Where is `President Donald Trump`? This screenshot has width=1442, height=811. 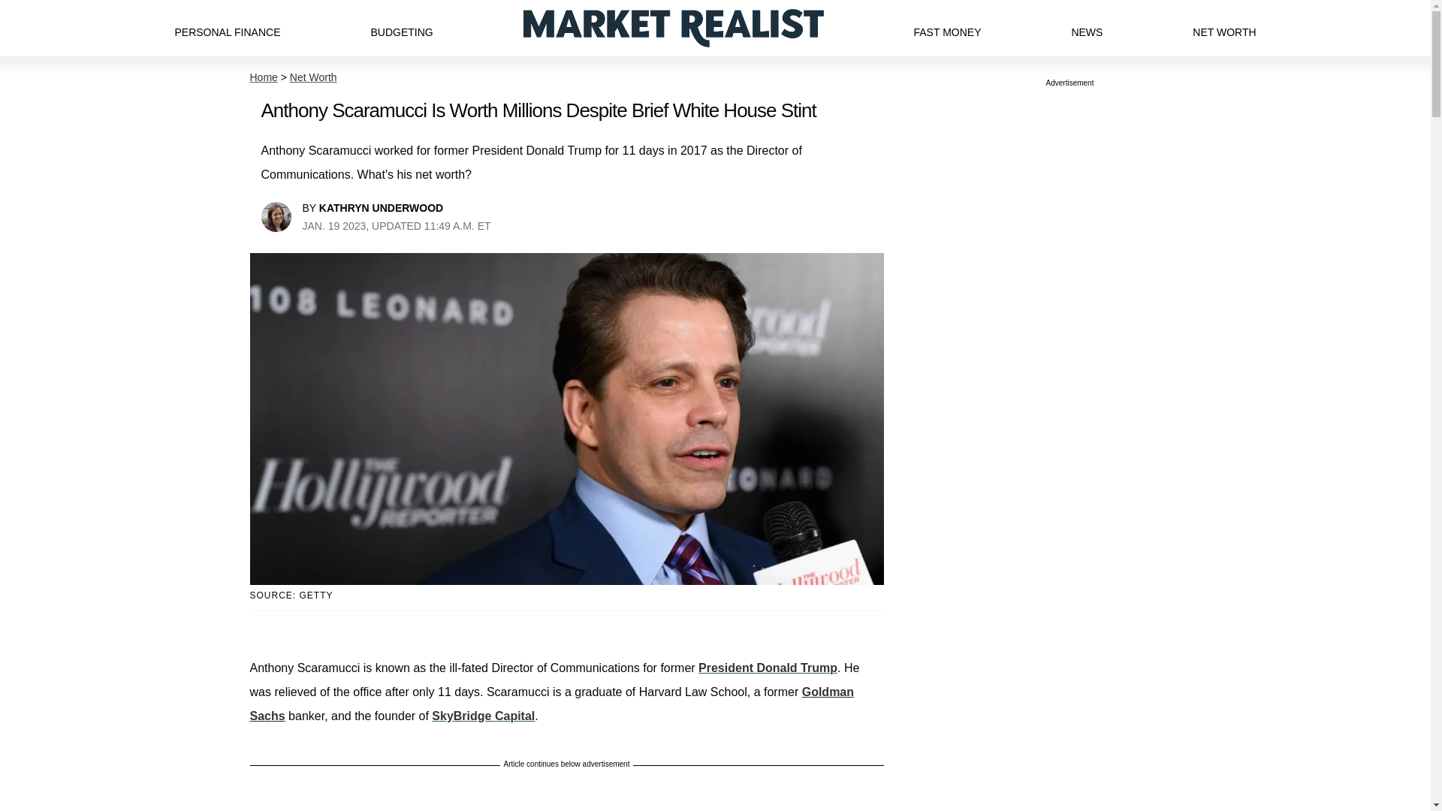 President Donald Trump is located at coordinates (768, 668).